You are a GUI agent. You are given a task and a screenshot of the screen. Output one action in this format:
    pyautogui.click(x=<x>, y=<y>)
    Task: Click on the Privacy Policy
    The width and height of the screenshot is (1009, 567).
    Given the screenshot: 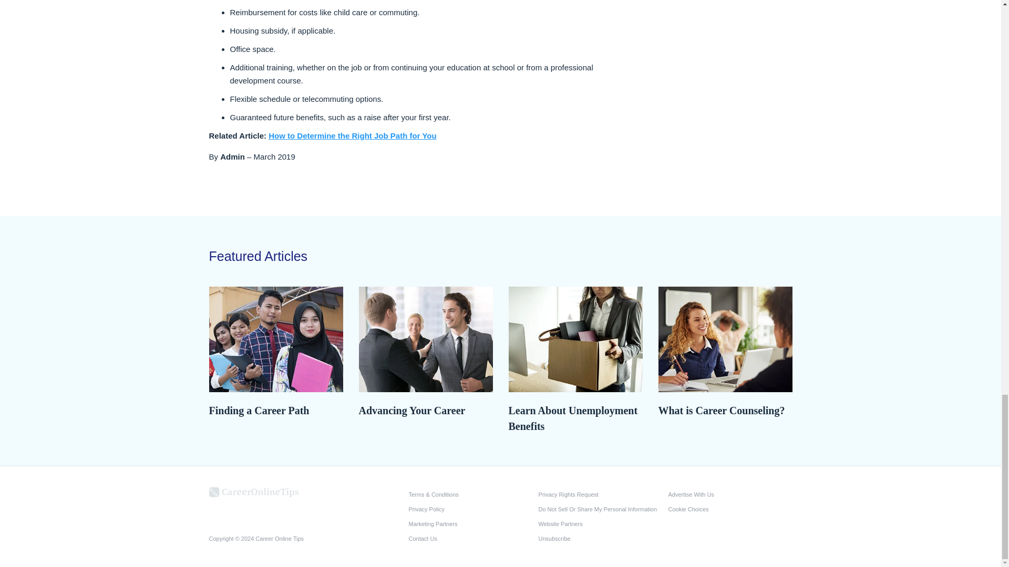 What is the action you would take?
    pyautogui.click(x=470, y=509)
    